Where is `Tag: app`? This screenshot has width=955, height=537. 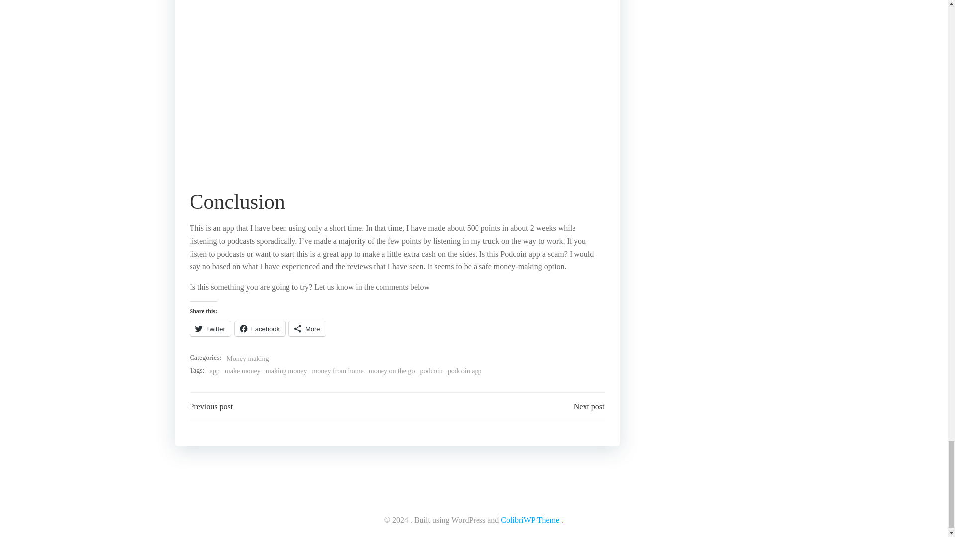 Tag: app is located at coordinates (215, 371).